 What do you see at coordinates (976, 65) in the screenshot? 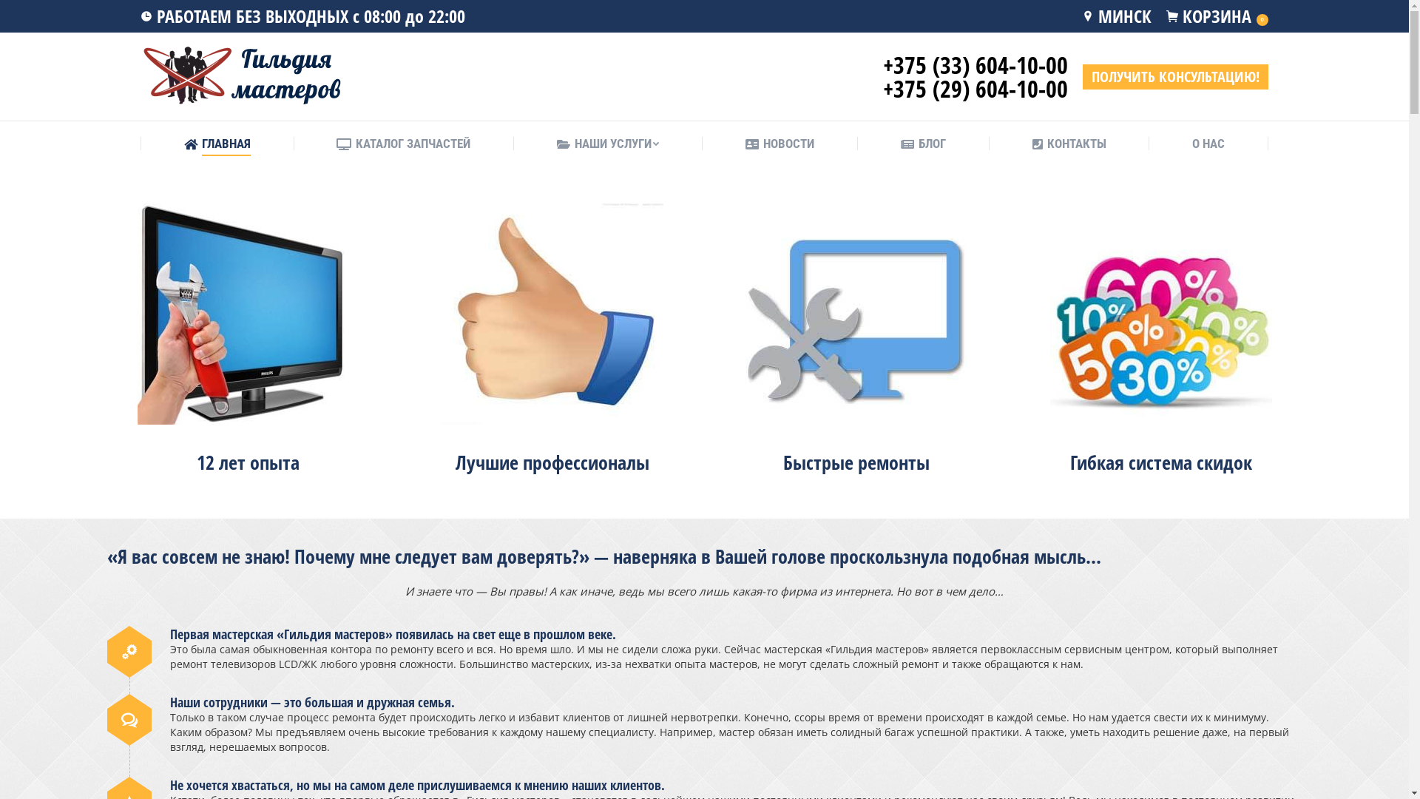
I see `+375 (33) 604-10-00` at bounding box center [976, 65].